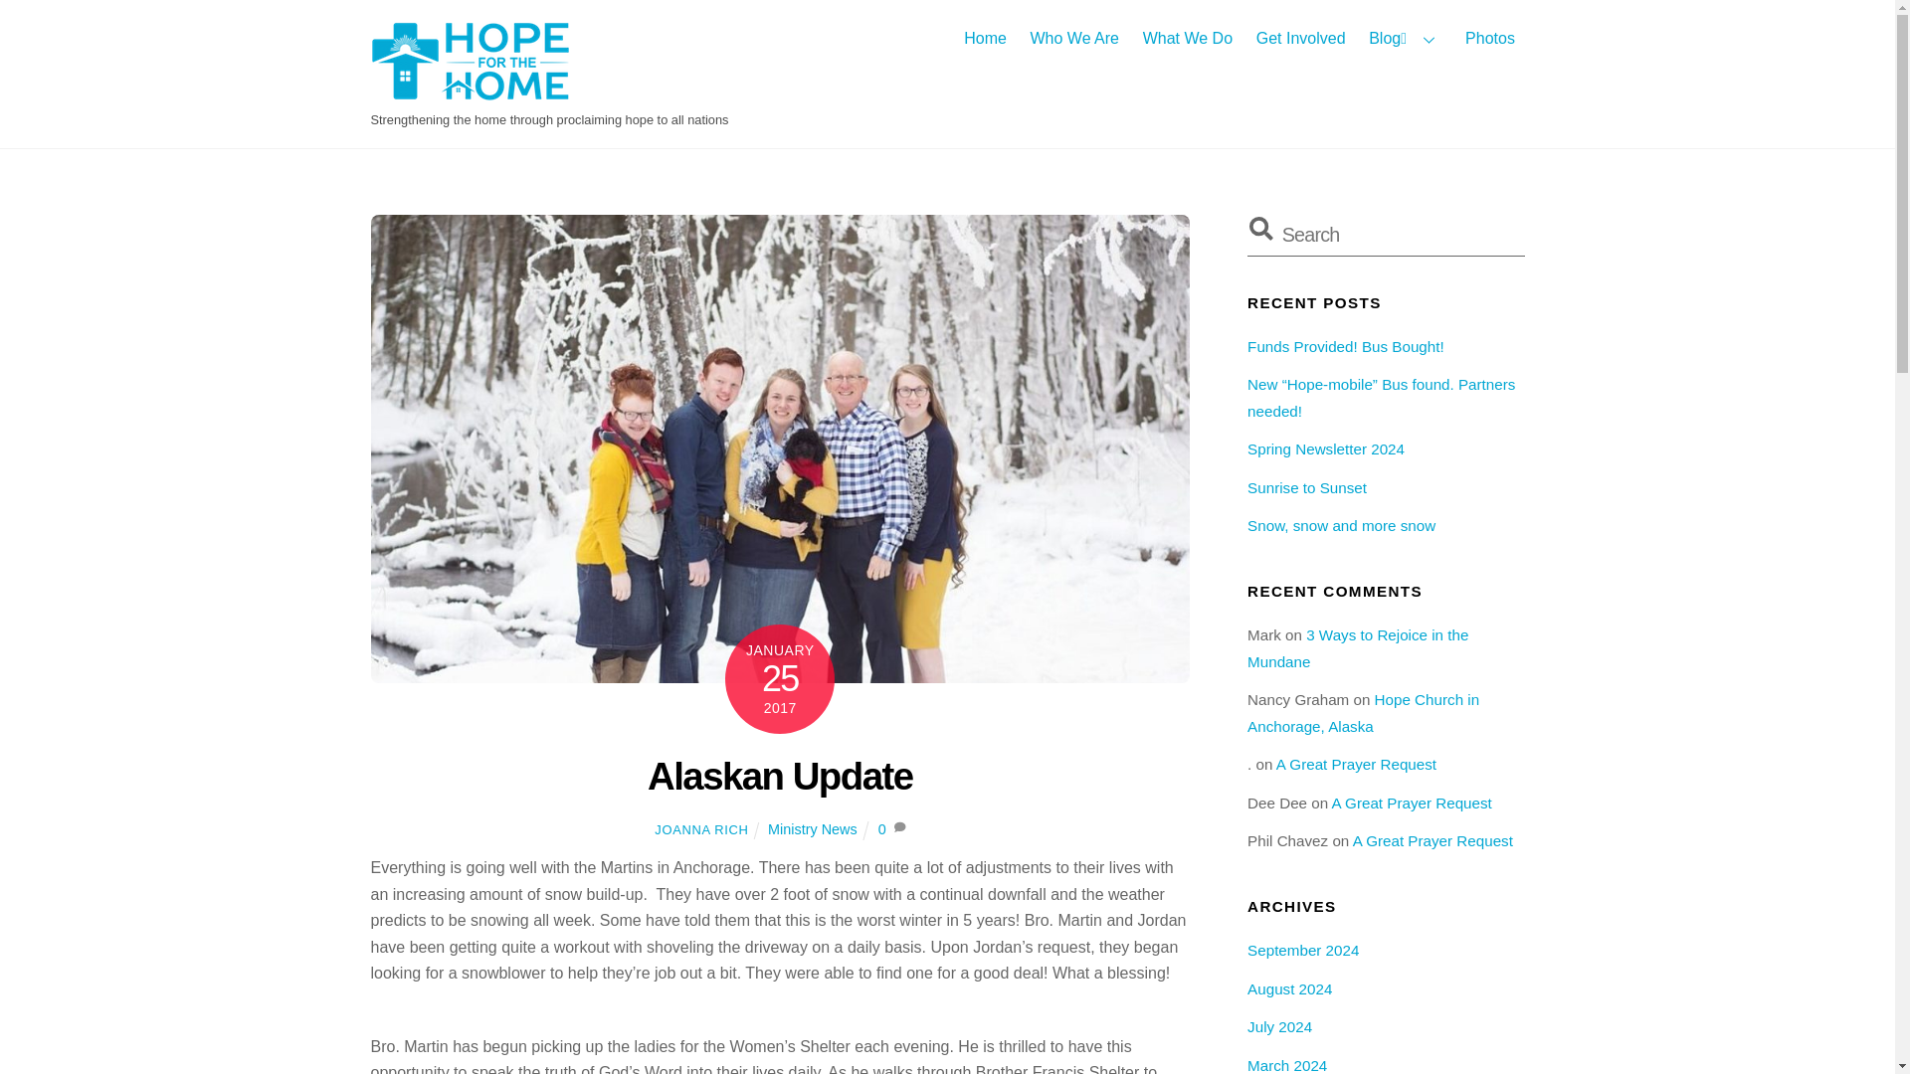 The width and height of the screenshot is (1910, 1074). I want to click on JOANNA RICH, so click(701, 829).